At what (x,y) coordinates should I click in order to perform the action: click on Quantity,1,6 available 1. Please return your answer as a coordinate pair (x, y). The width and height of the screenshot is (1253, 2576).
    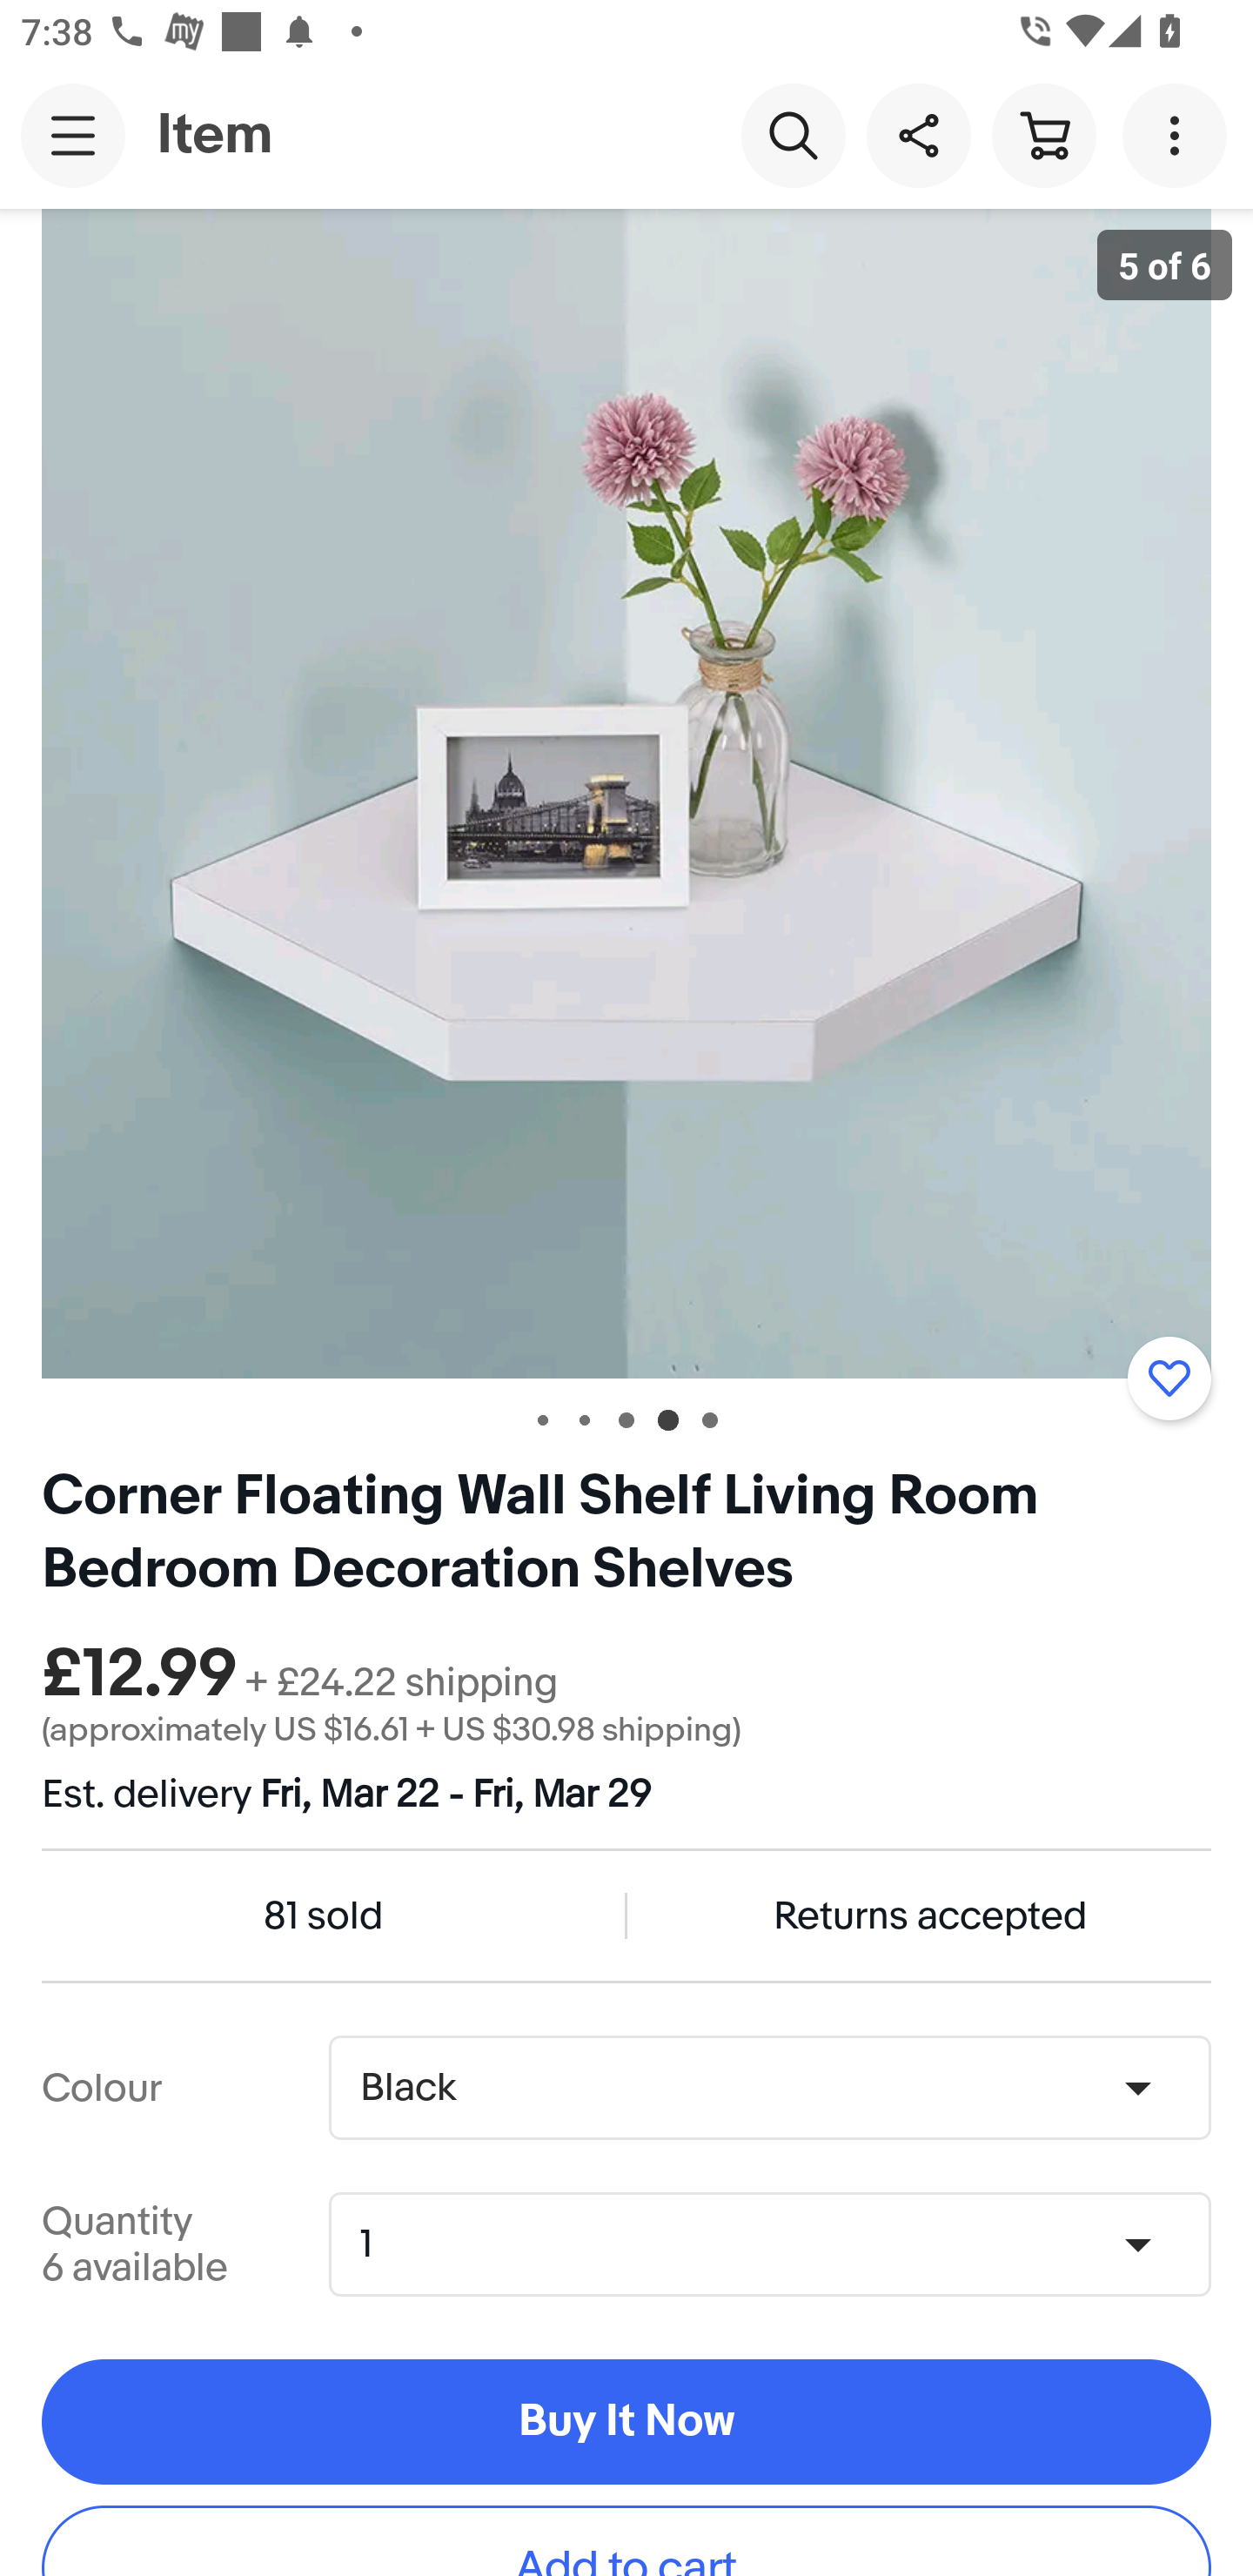
    Looking at the image, I should click on (780, 2244).